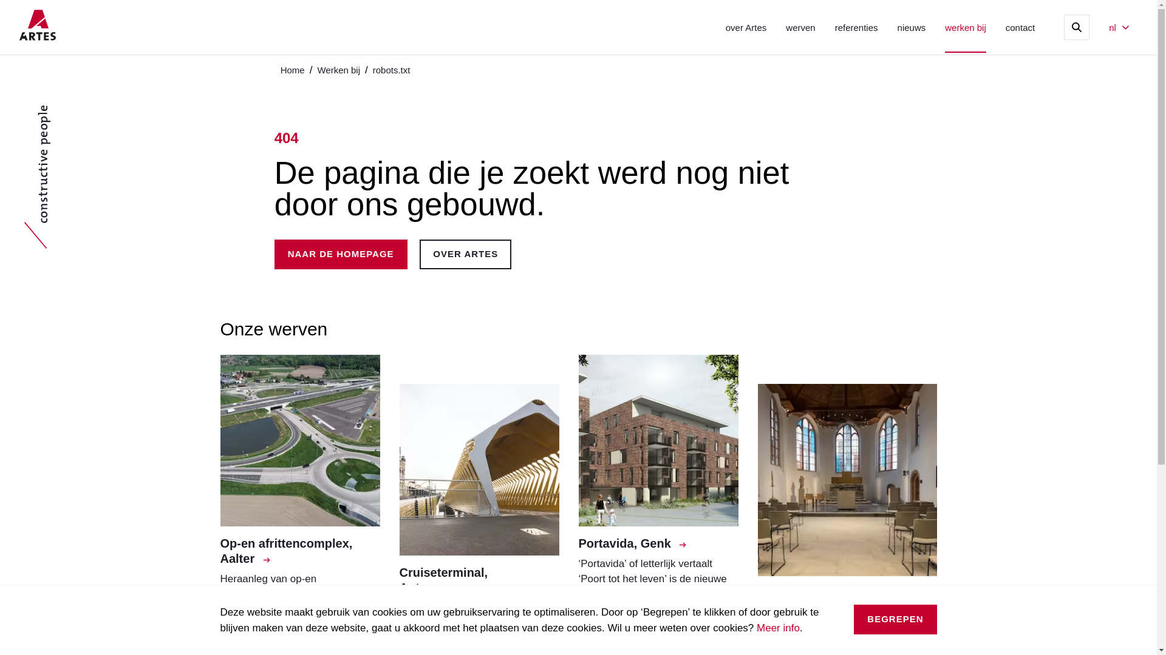  I want to click on werven, so click(800, 27).